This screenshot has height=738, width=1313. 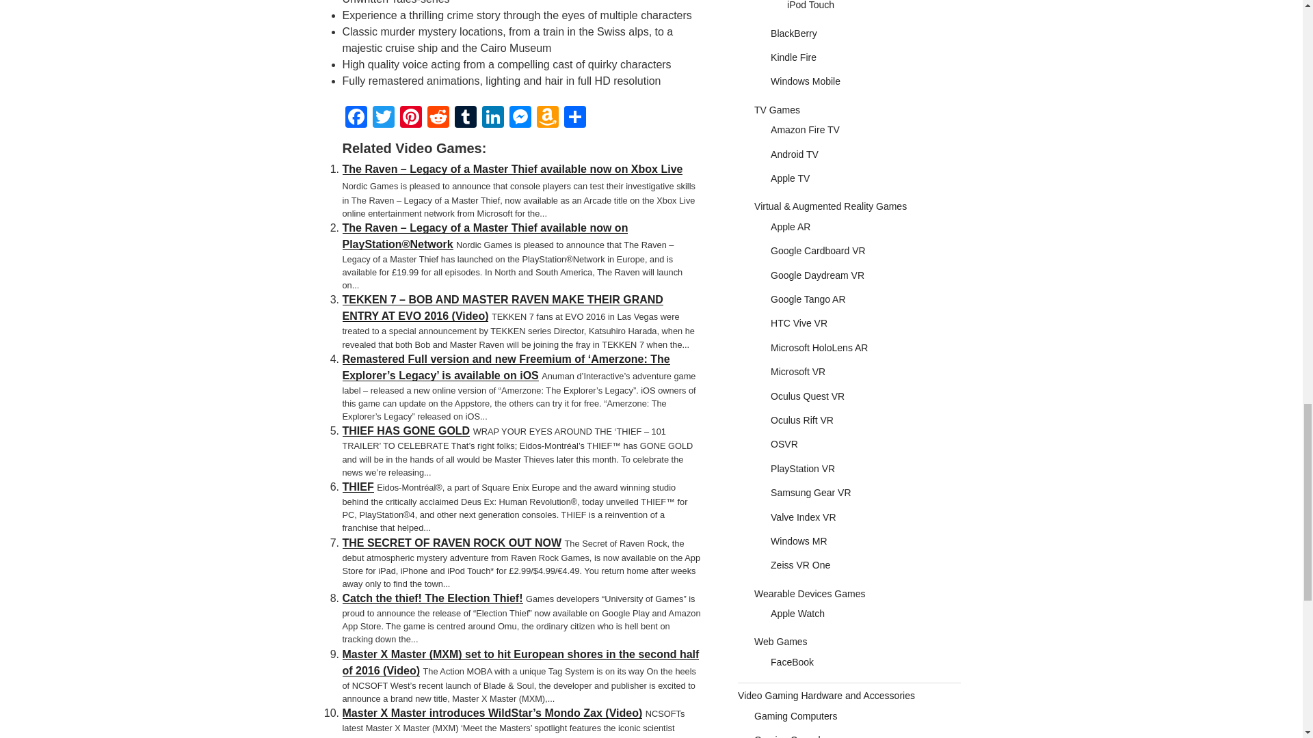 I want to click on Amazon Wish List, so click(x=546, y=116).